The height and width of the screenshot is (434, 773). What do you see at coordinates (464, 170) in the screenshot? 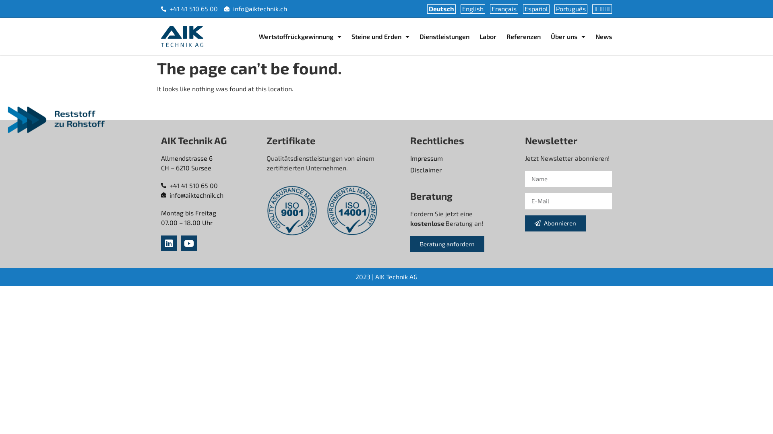
I see `Disclaimer` at bounding box center [464, 170].